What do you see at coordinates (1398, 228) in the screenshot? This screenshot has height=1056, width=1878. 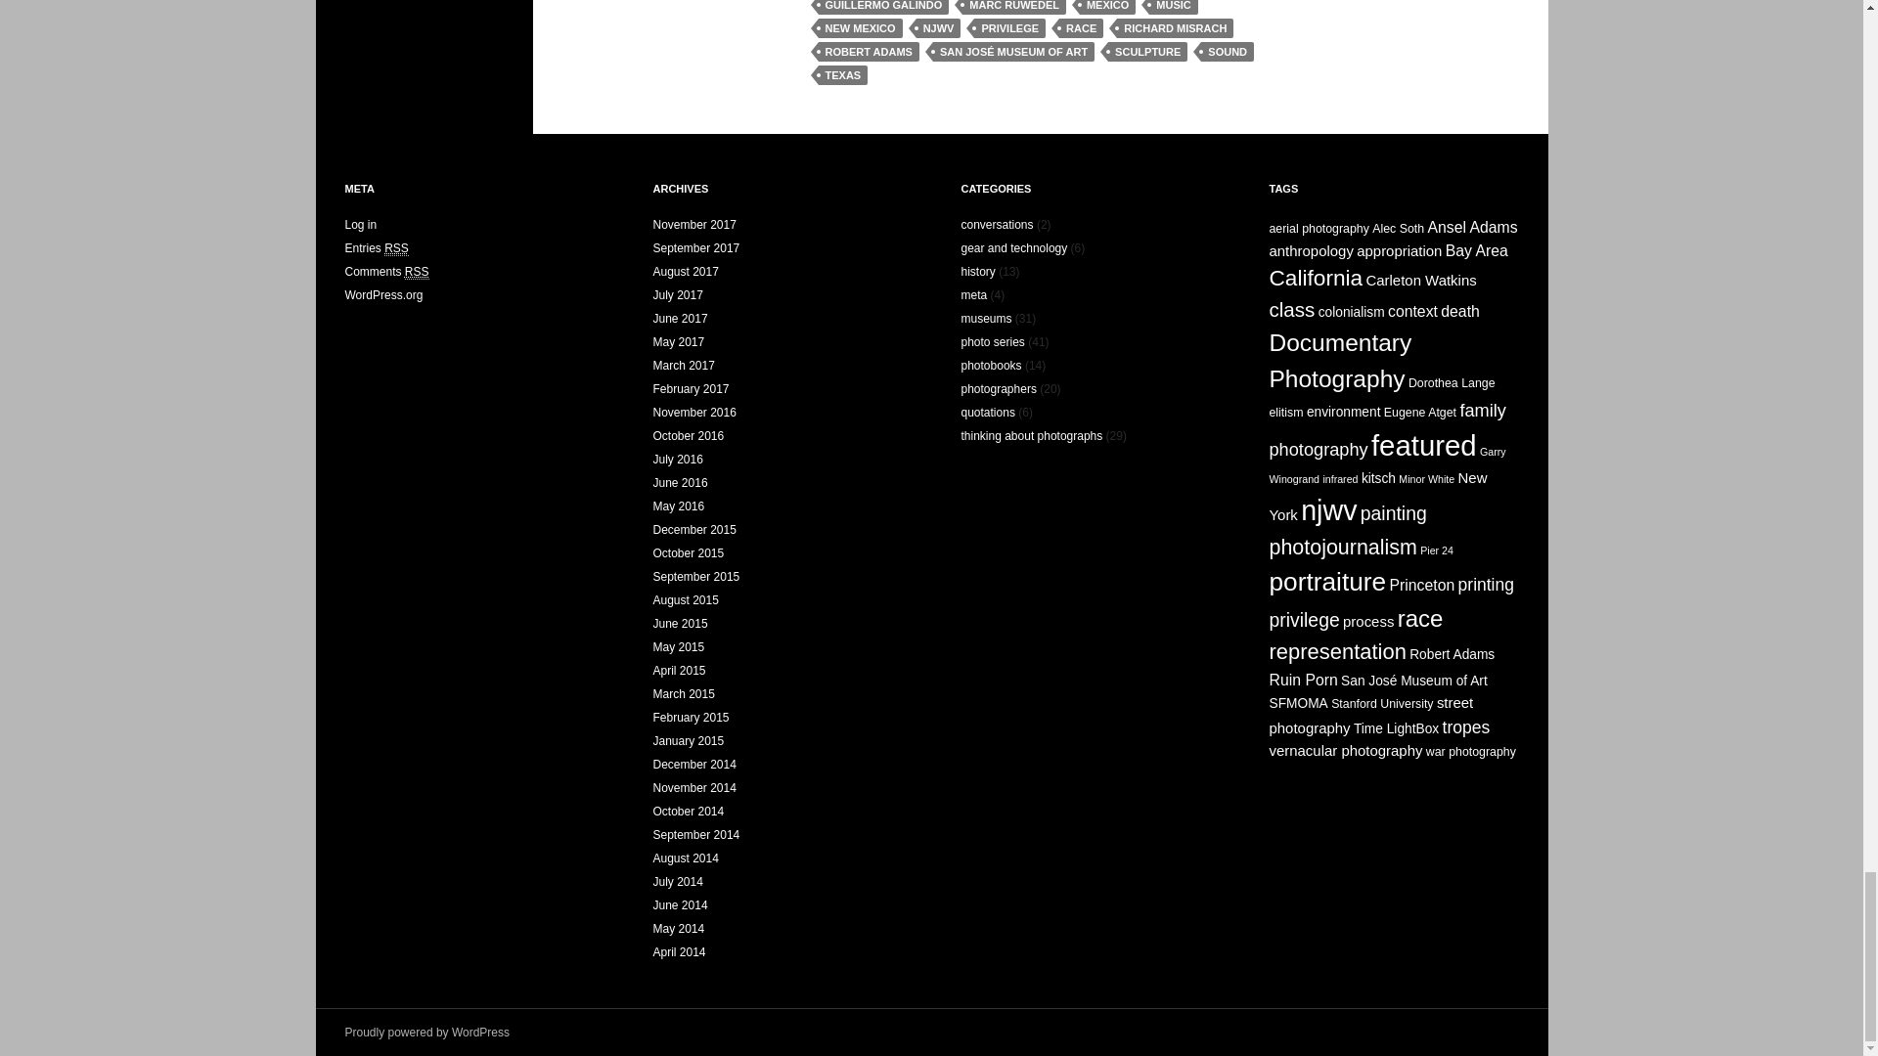 I see `4 topics` at bounding box center [1398, 228].